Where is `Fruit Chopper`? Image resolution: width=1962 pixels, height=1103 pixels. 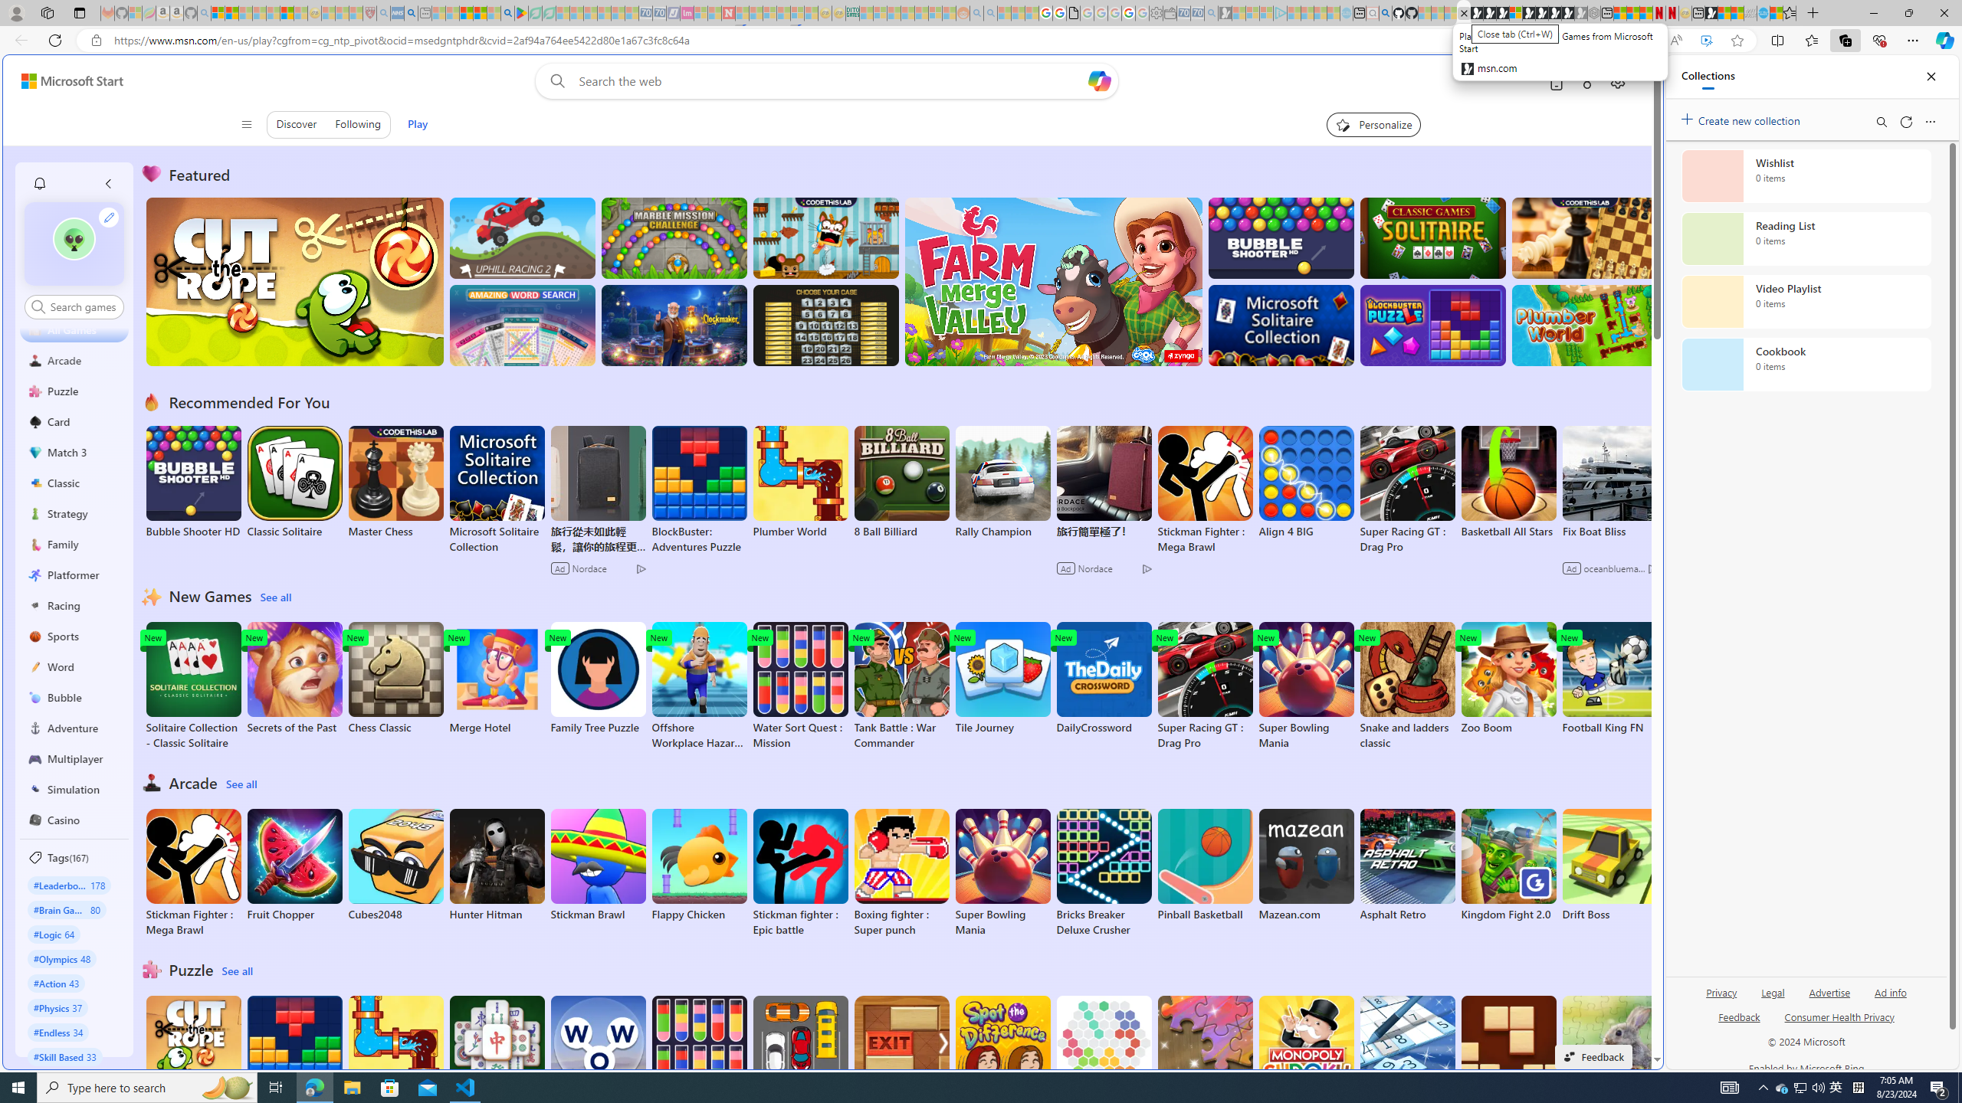
Fruit Chopper is located at coordinates (295, 865).